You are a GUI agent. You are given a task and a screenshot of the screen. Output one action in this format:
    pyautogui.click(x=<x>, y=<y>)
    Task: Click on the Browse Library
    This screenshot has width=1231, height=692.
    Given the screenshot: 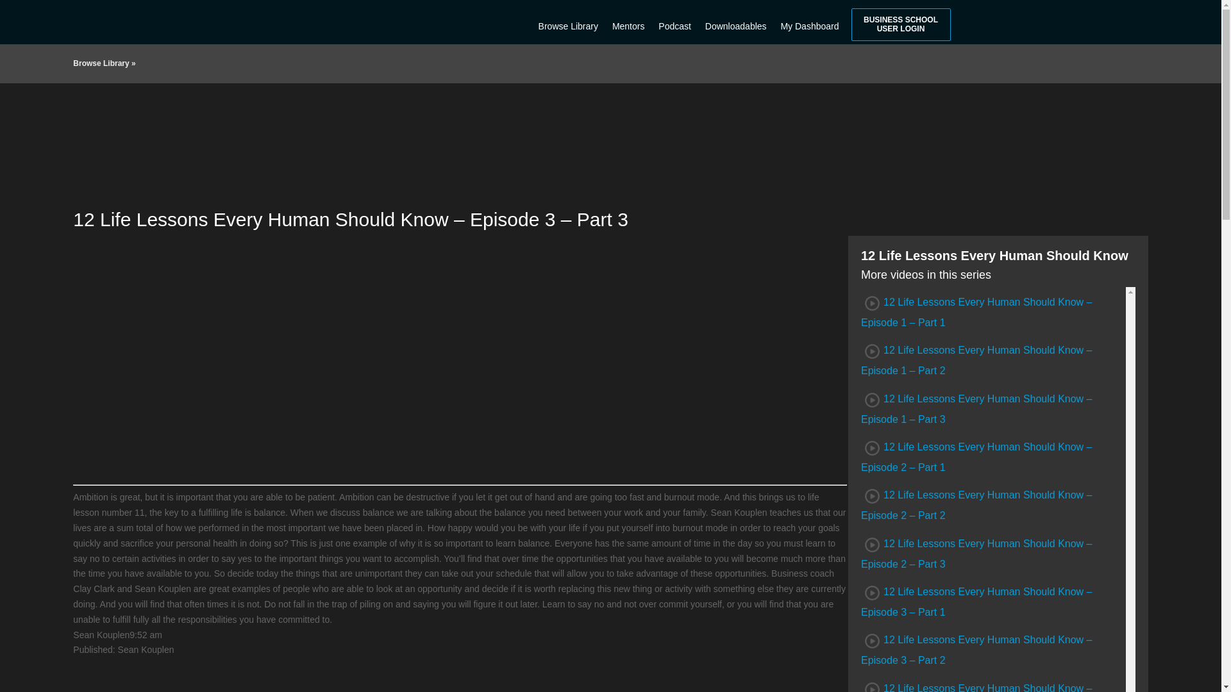 What is the action you would take?
    pyautogui.click(x=101, y=63)
    